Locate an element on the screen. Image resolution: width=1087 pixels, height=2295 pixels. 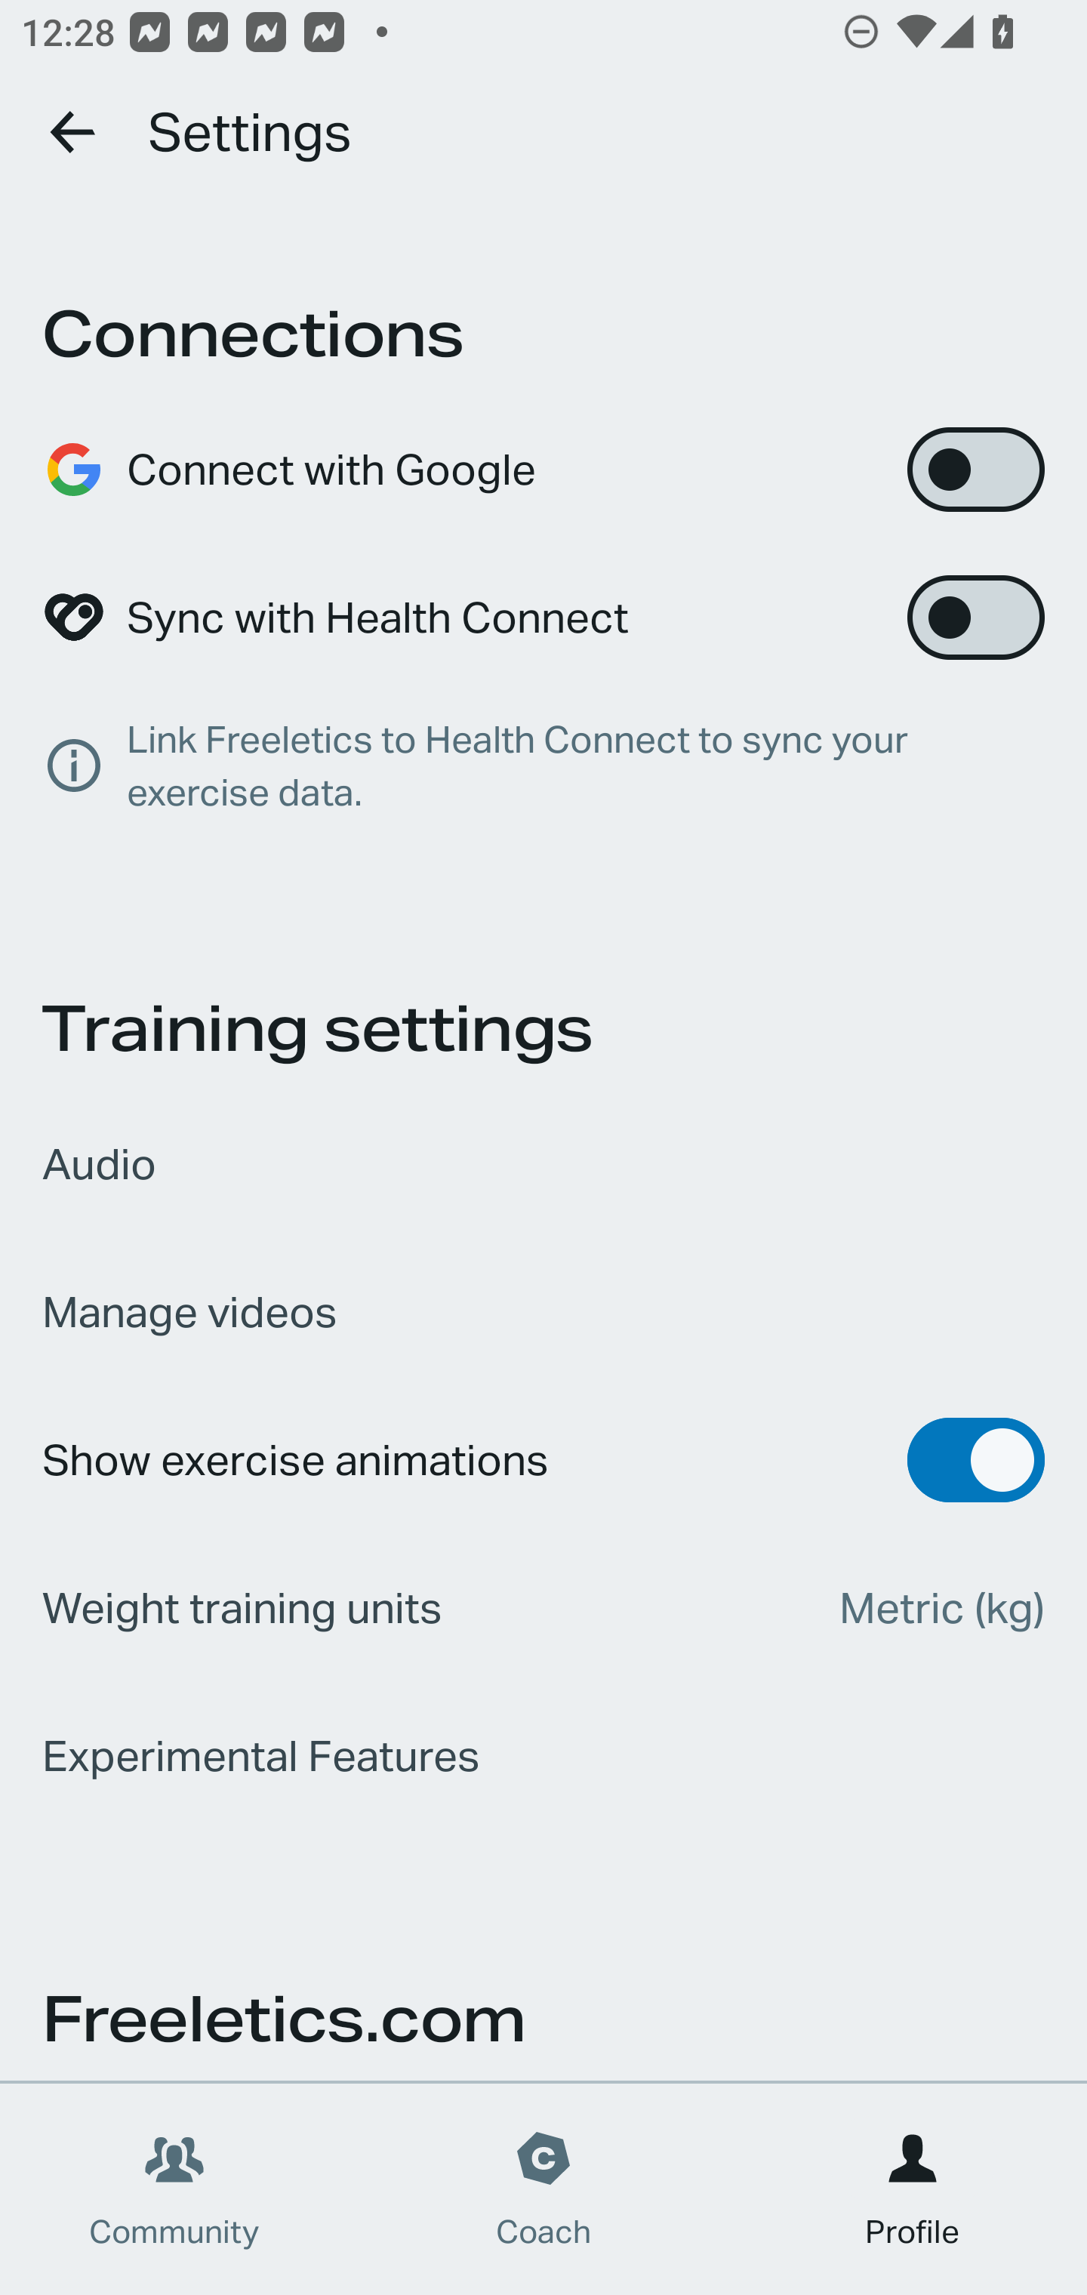
Connect with Google is located at coordinates (543, 469).